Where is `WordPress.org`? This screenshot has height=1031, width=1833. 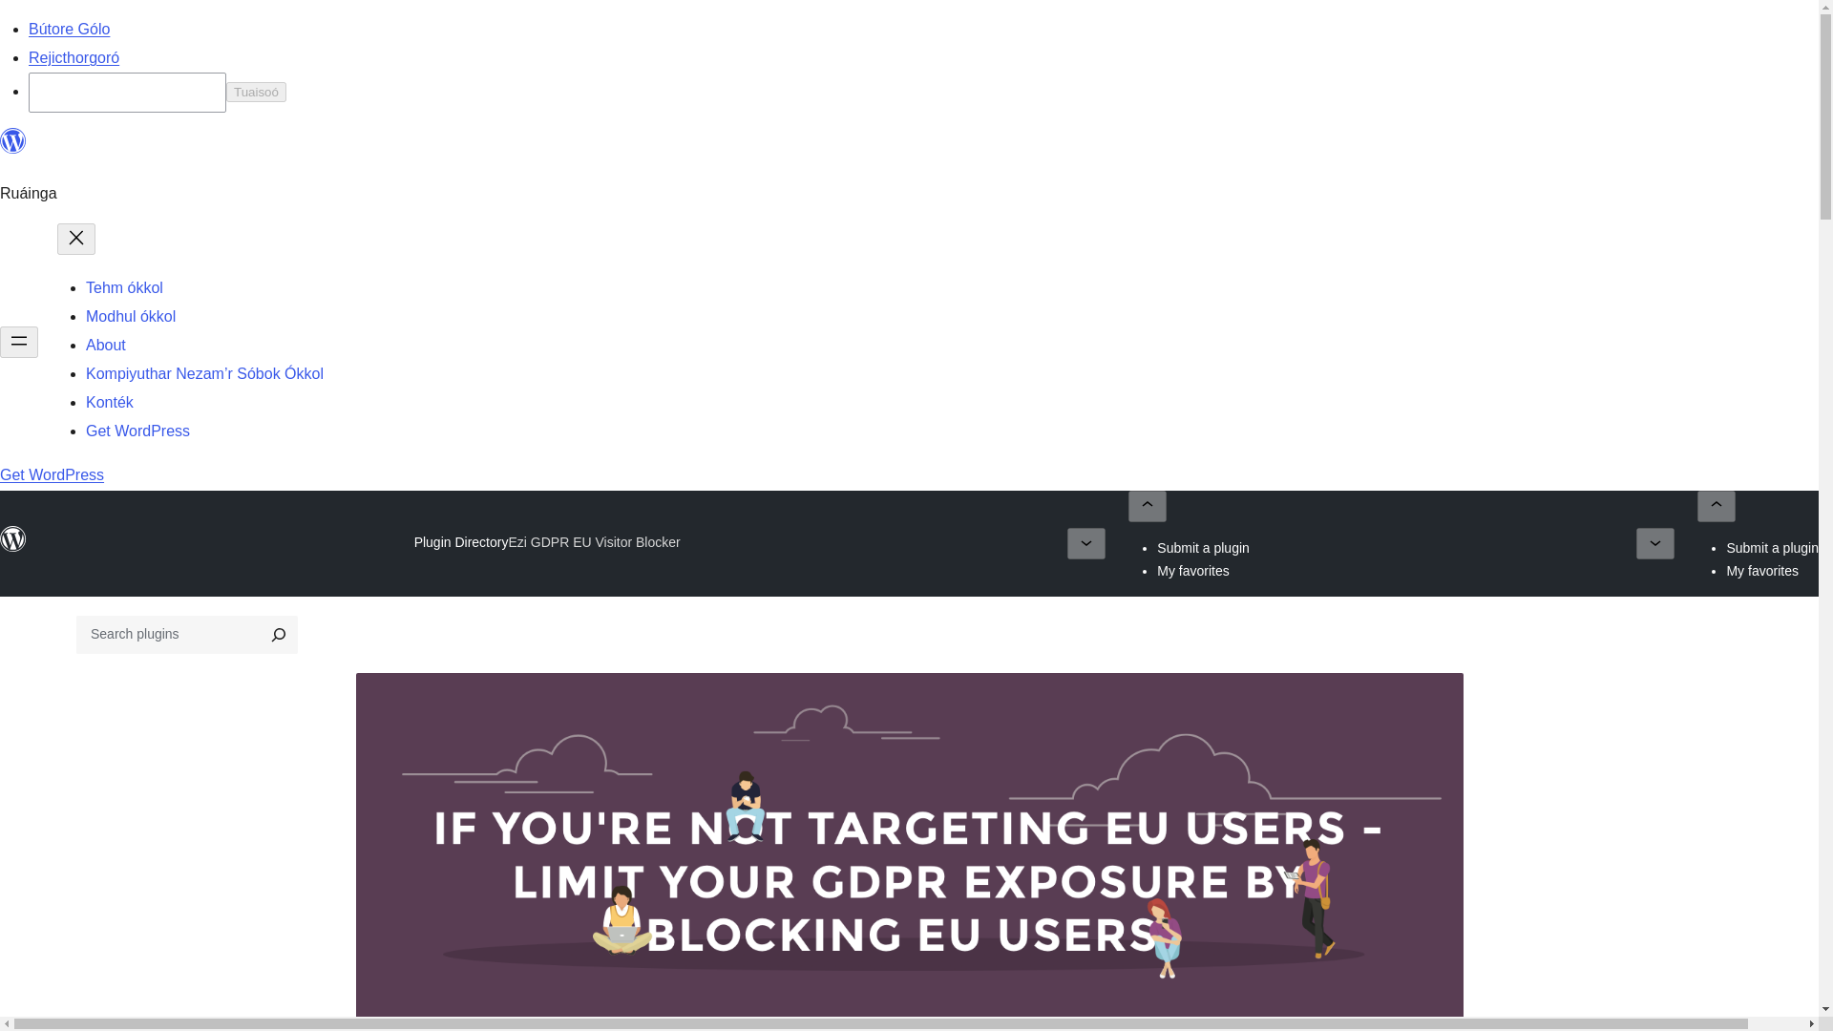 WordPress.org is located at coordinates (13, 149).